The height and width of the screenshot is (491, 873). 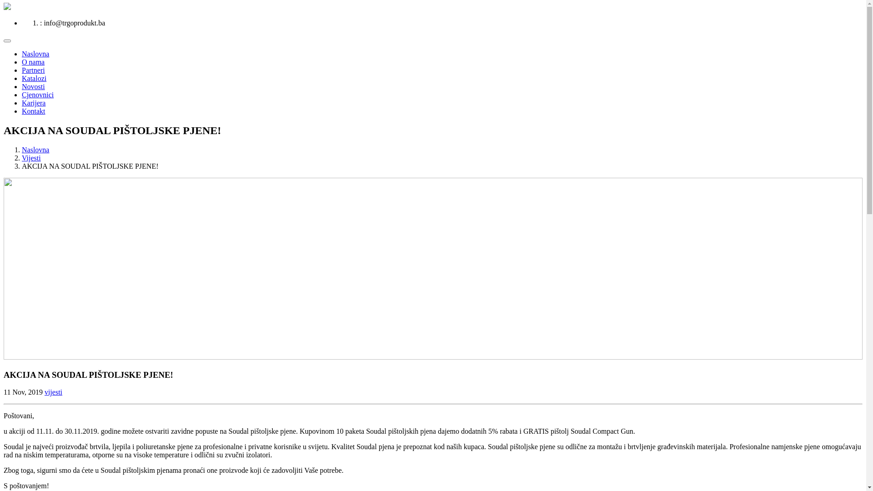 I want to click on Katalozi, so click(x=34, y=78).